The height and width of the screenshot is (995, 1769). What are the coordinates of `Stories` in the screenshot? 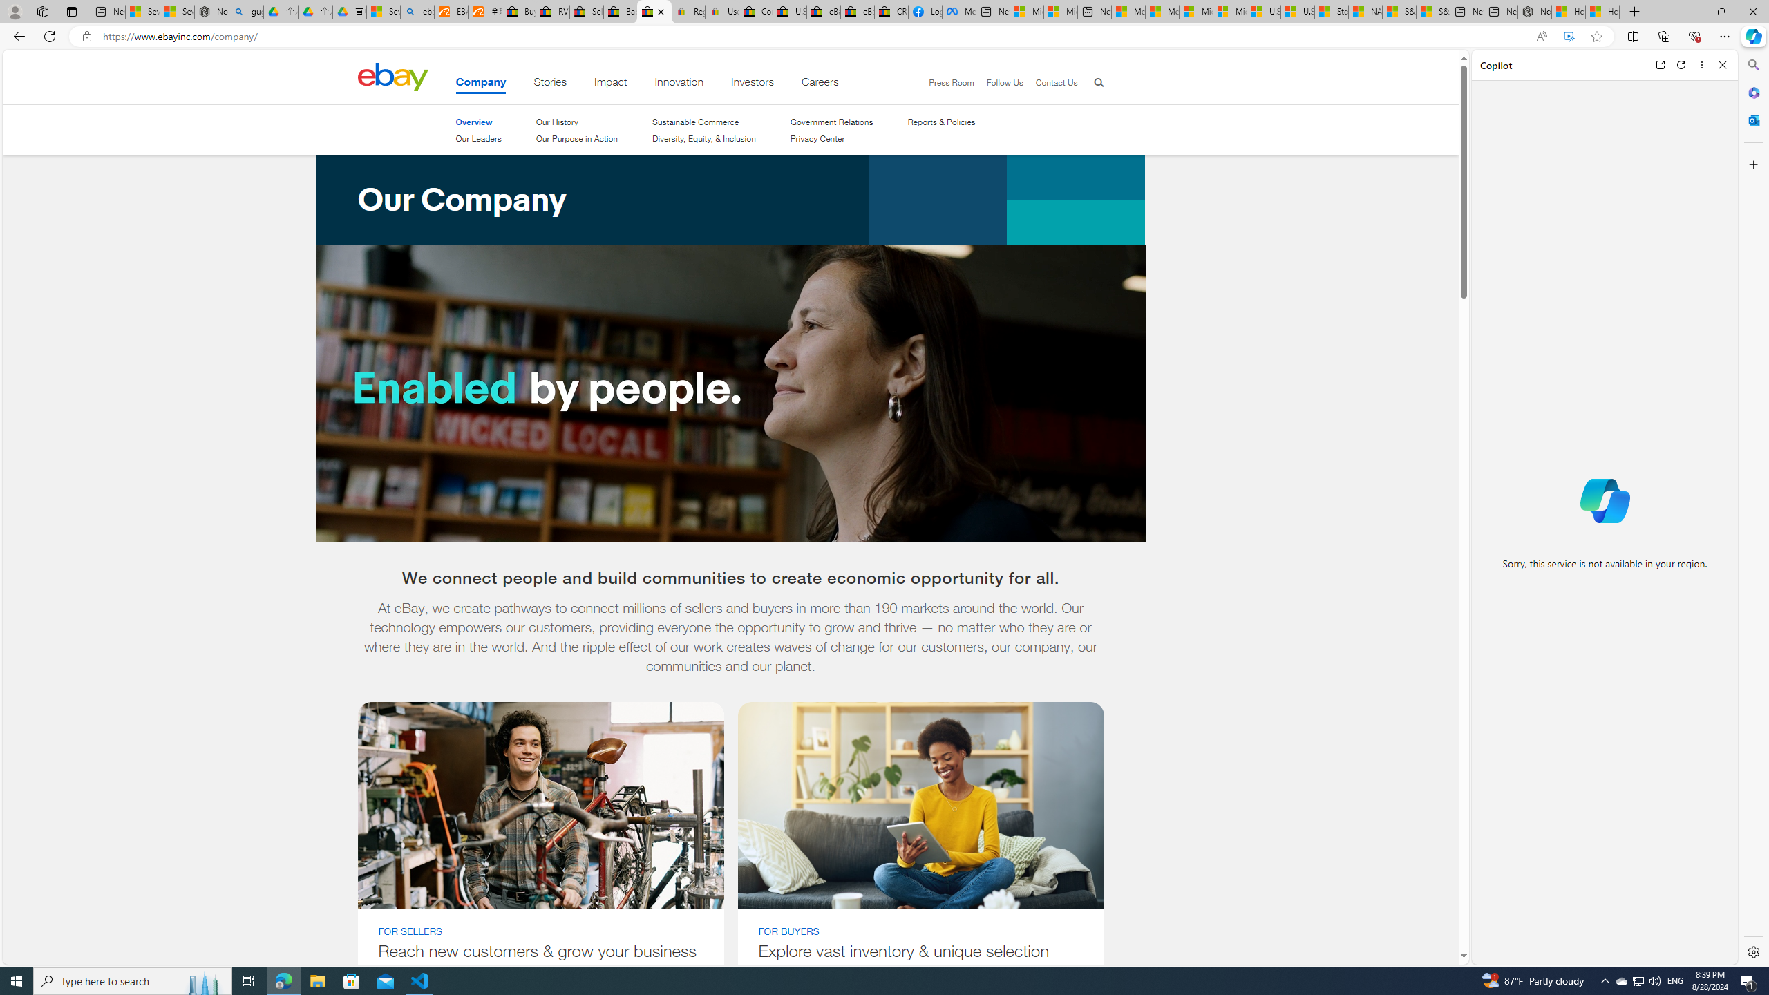 It's located at (551, 84).